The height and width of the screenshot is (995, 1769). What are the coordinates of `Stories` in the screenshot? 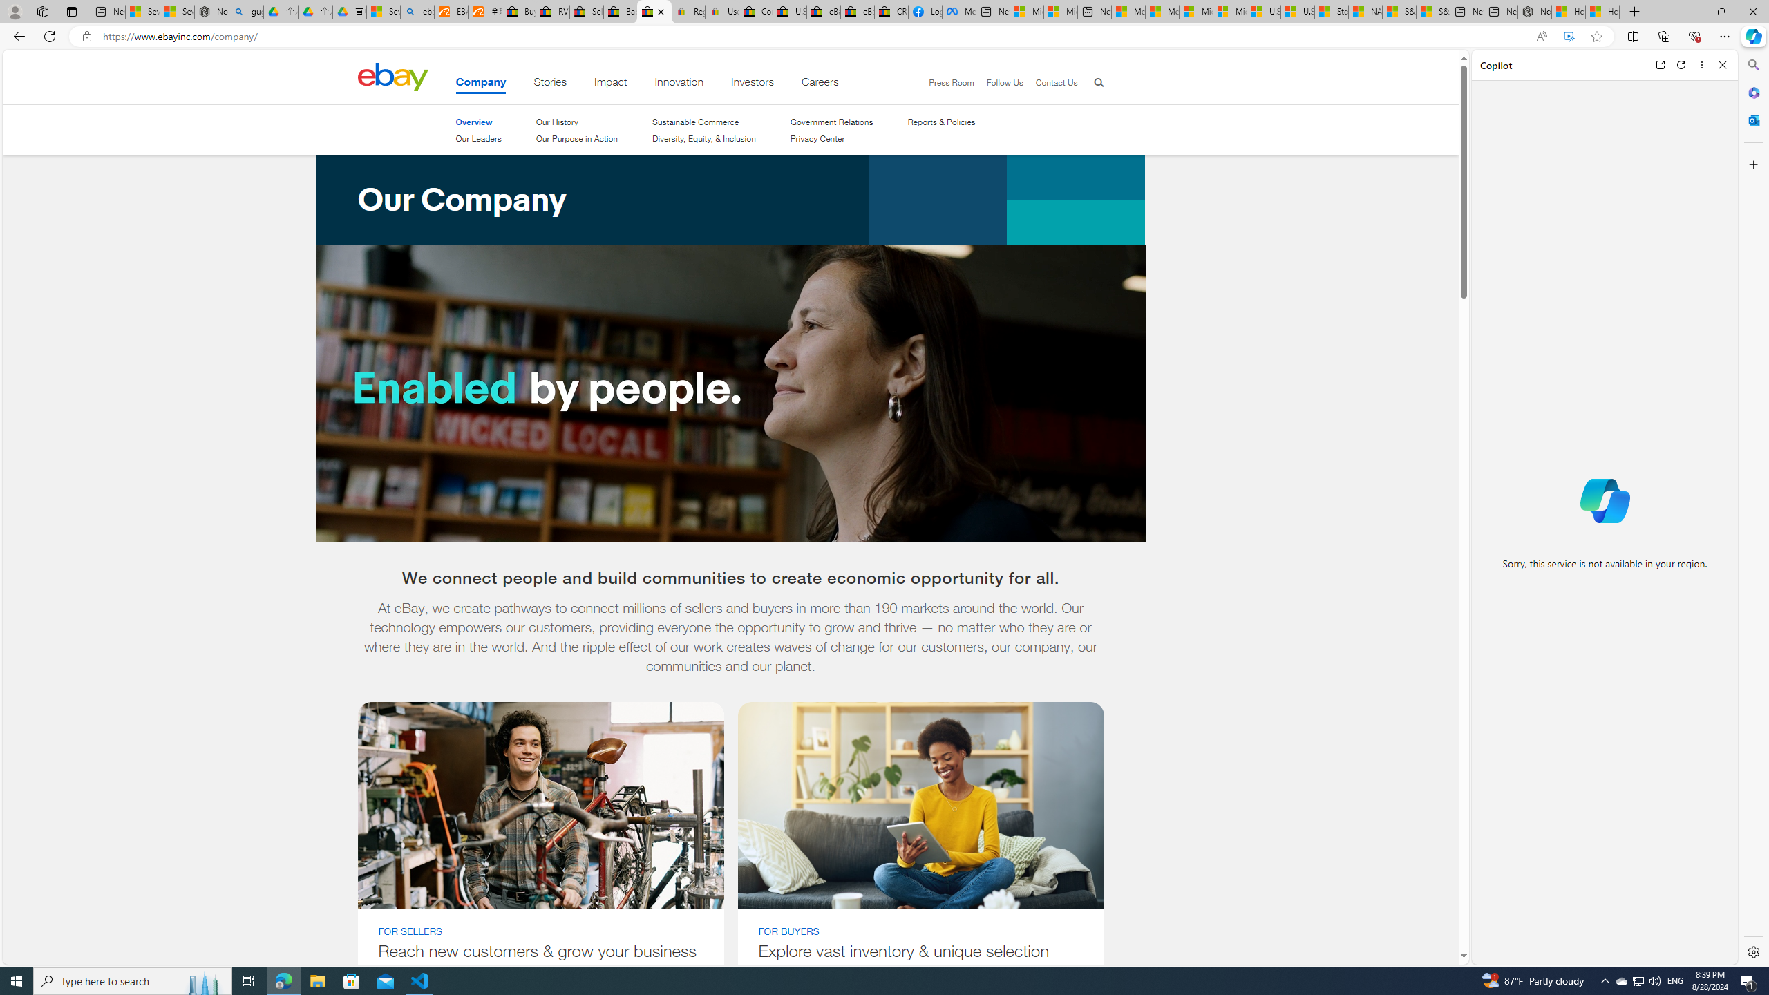 It's located at (551, 84).